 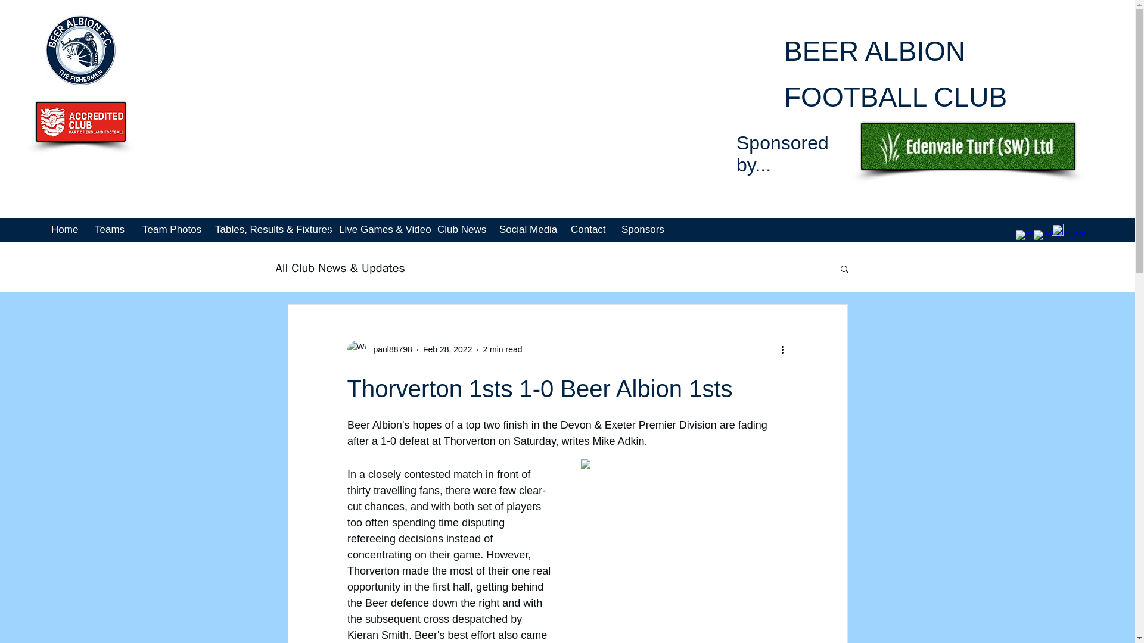 I want to click on Club News, so click(x=459, y=230).